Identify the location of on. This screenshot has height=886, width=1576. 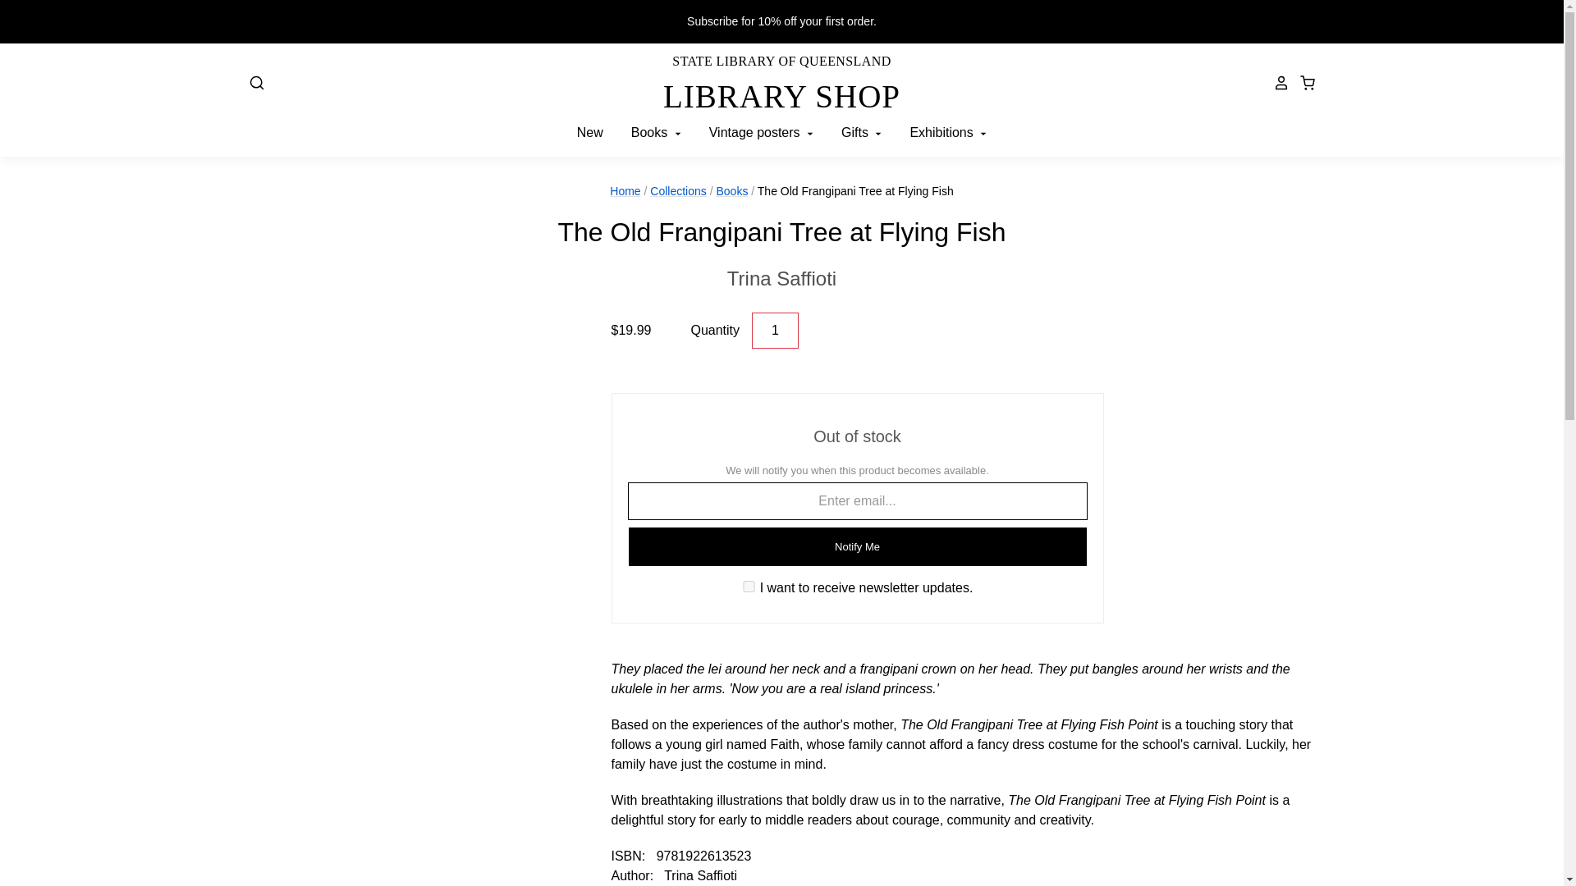
(781, 278).